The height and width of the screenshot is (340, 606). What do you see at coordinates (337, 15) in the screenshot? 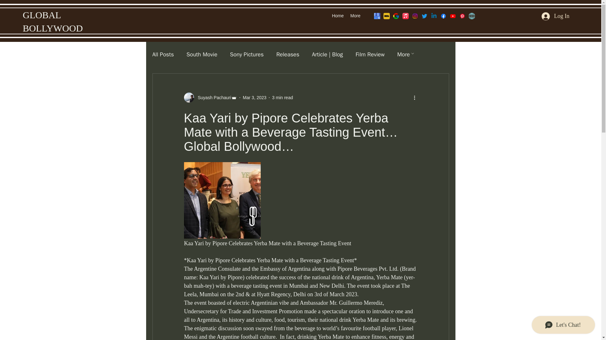
I see `Home` at bounding box center [337, 15].